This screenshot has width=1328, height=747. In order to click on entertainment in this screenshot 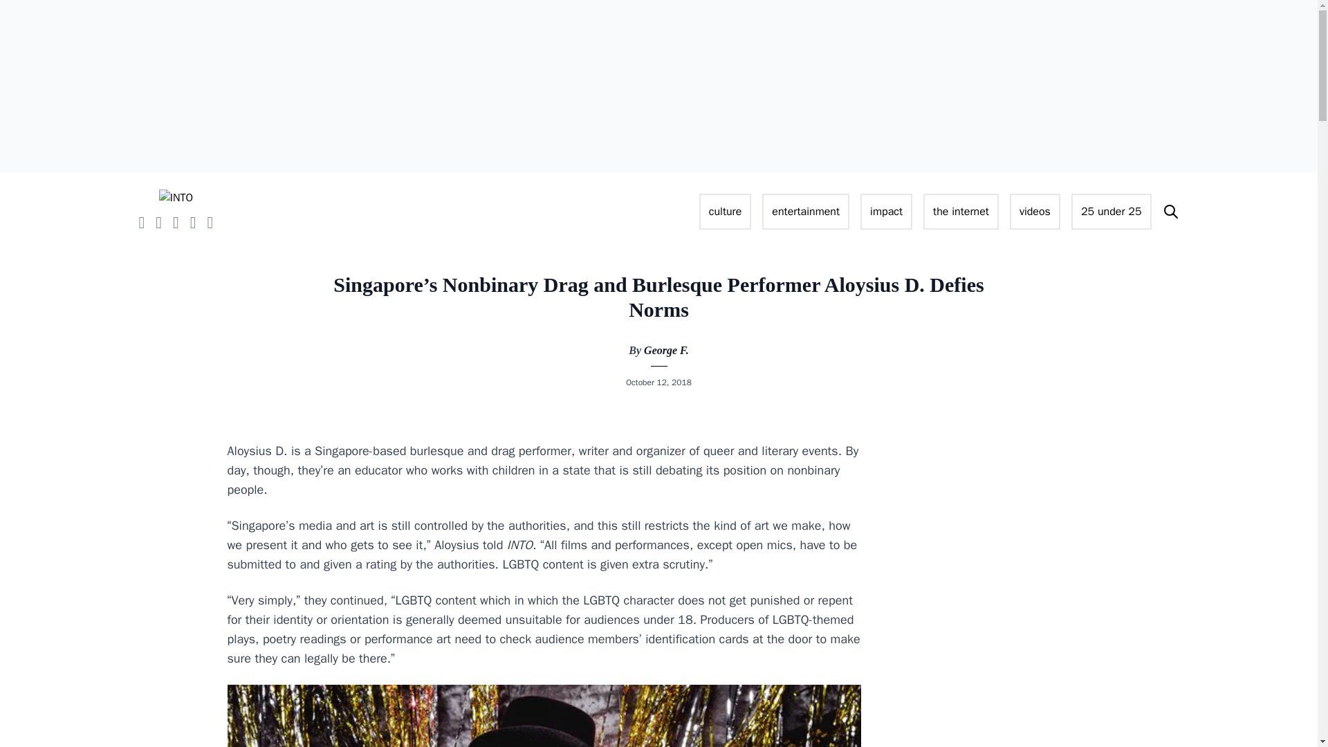, I will do `click(806, 211)`.